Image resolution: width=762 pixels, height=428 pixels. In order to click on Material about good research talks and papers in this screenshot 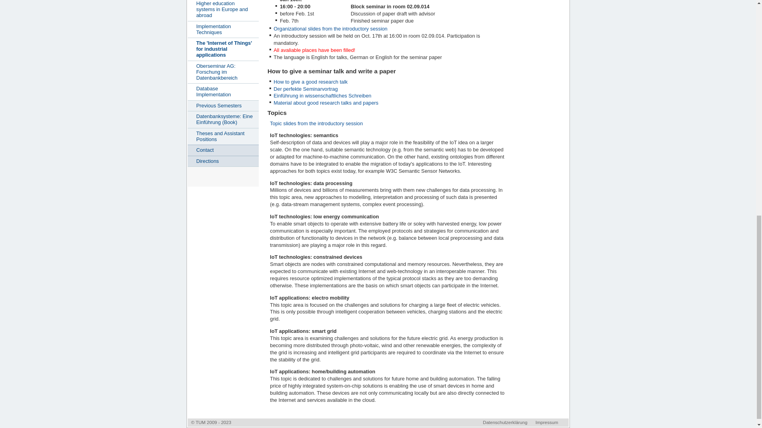, I will do `click(326, 102)`.